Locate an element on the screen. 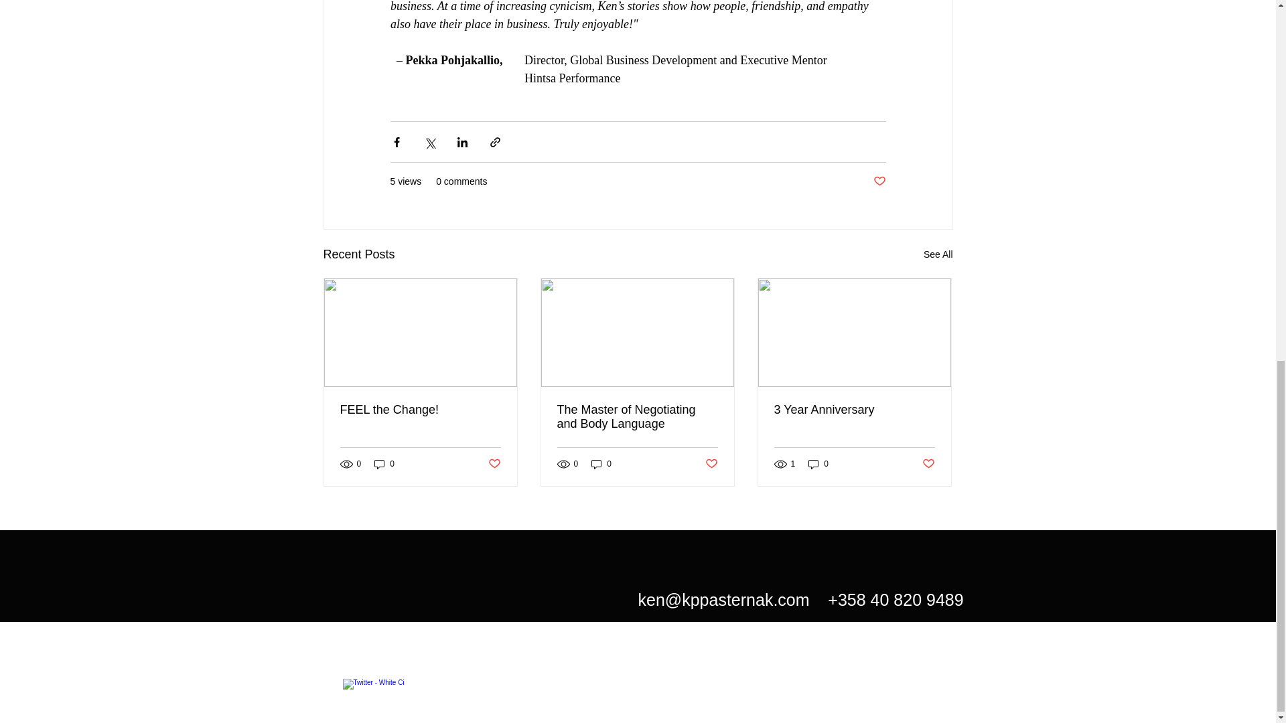  See All is located at coordinates (938, 254).